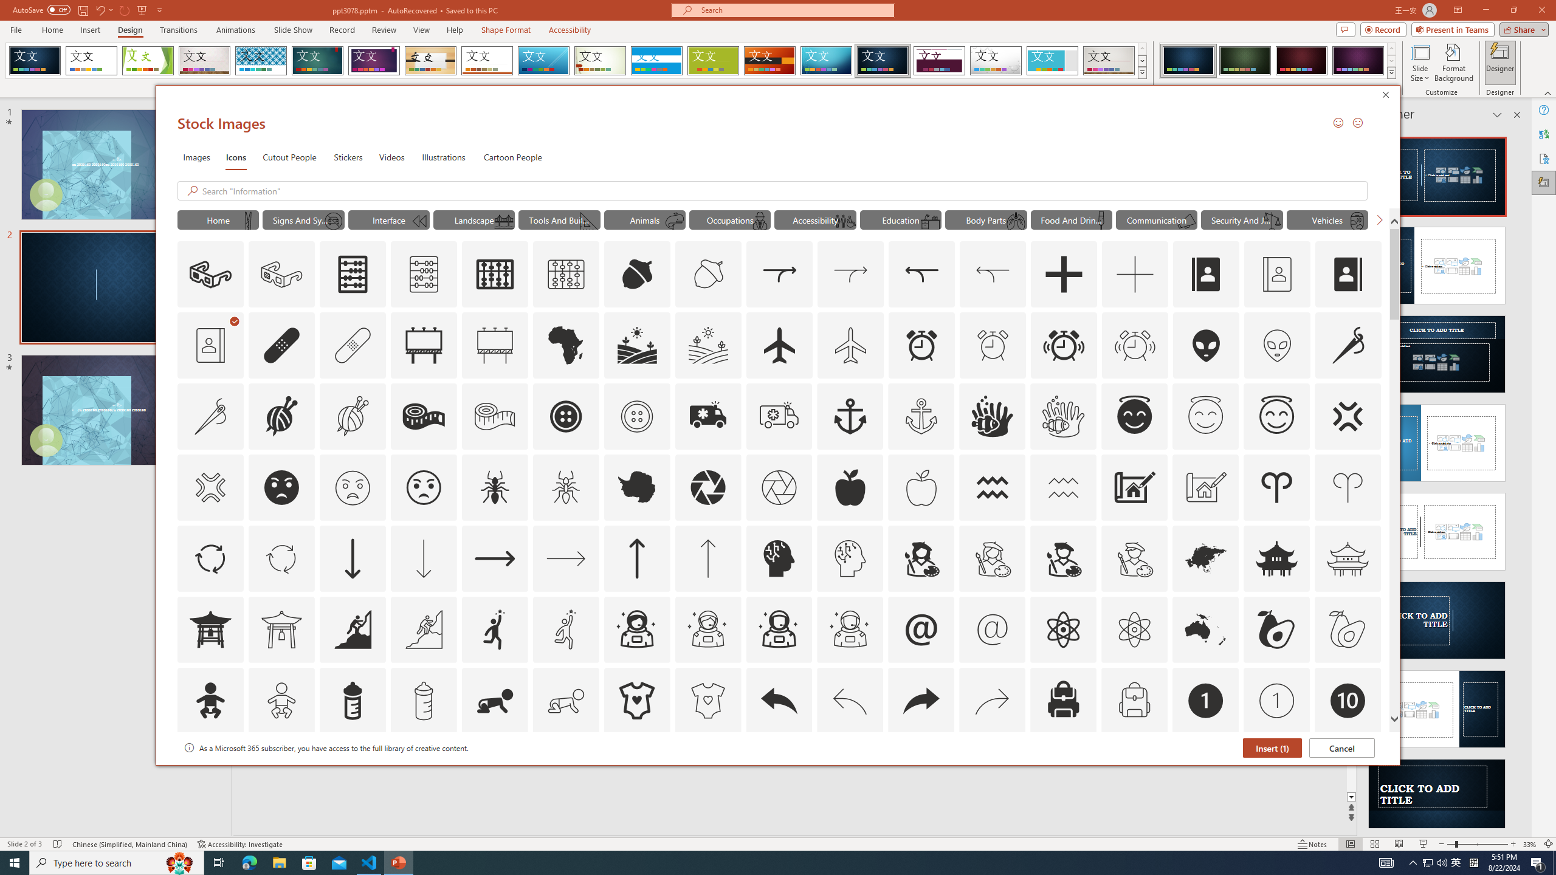 The image size is (1556, 875). I want to click on AutomationID: Icons_Agriculture_M, so click(709, 345).